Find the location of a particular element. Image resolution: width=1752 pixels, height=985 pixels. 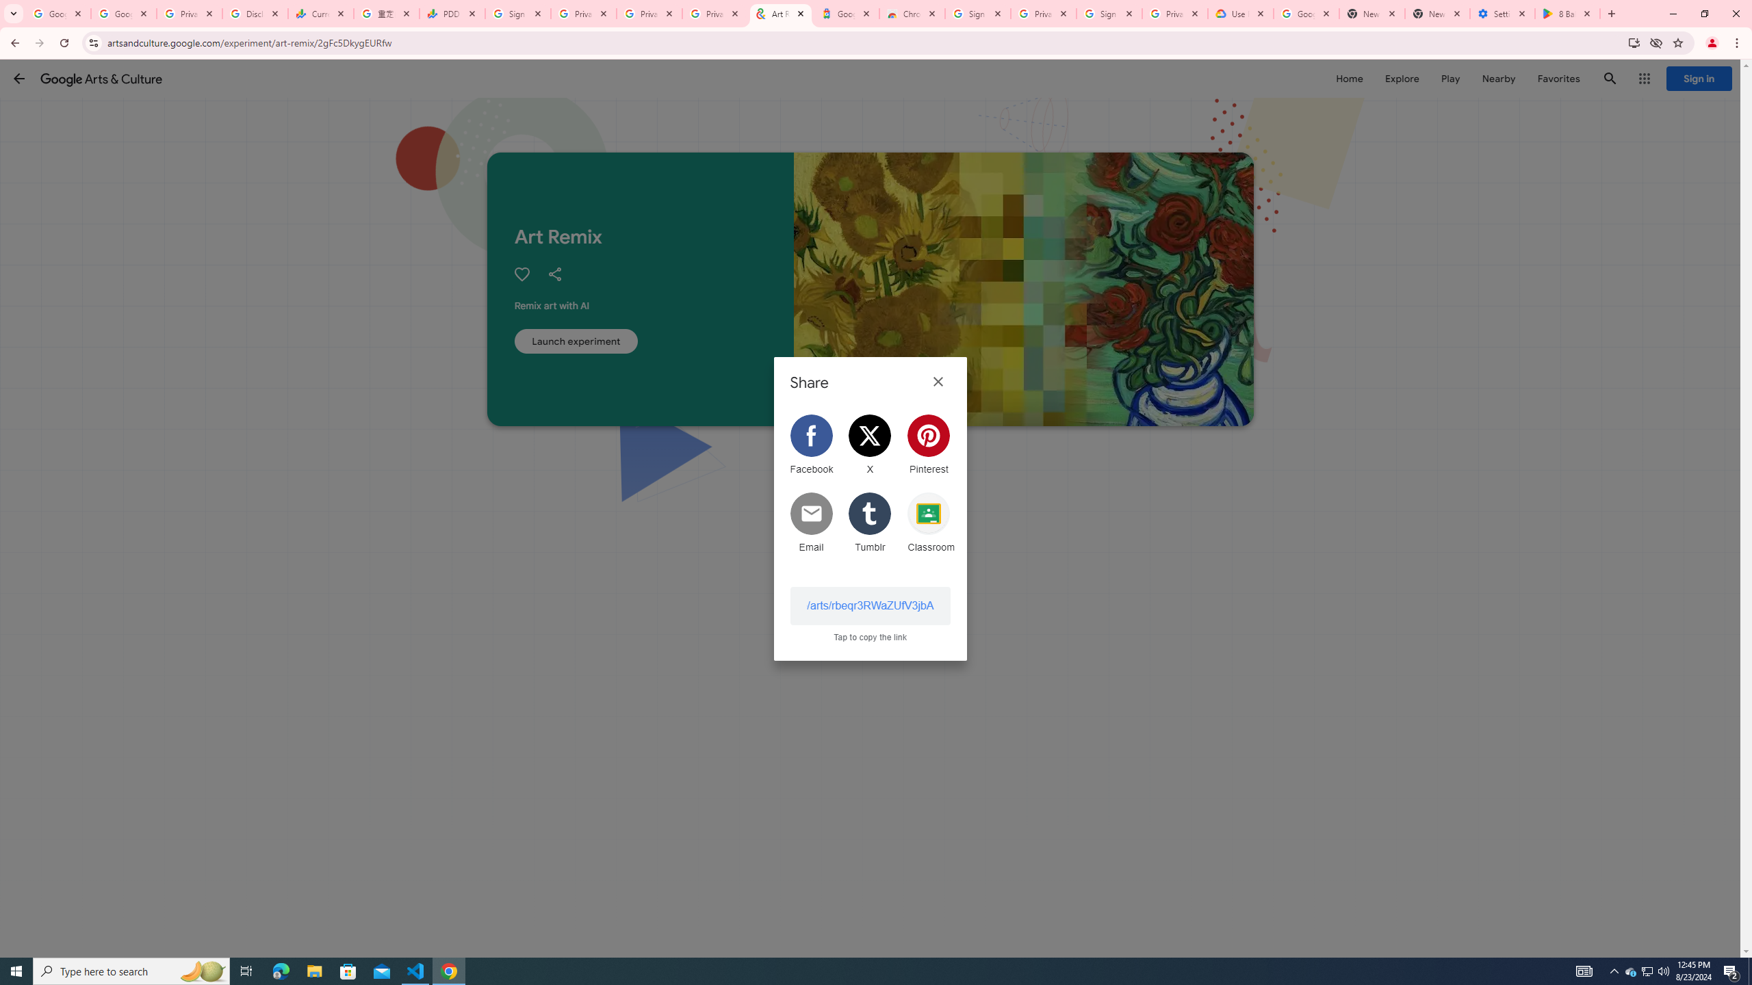

Share on Pinterest is located at coordinates (929, 445).